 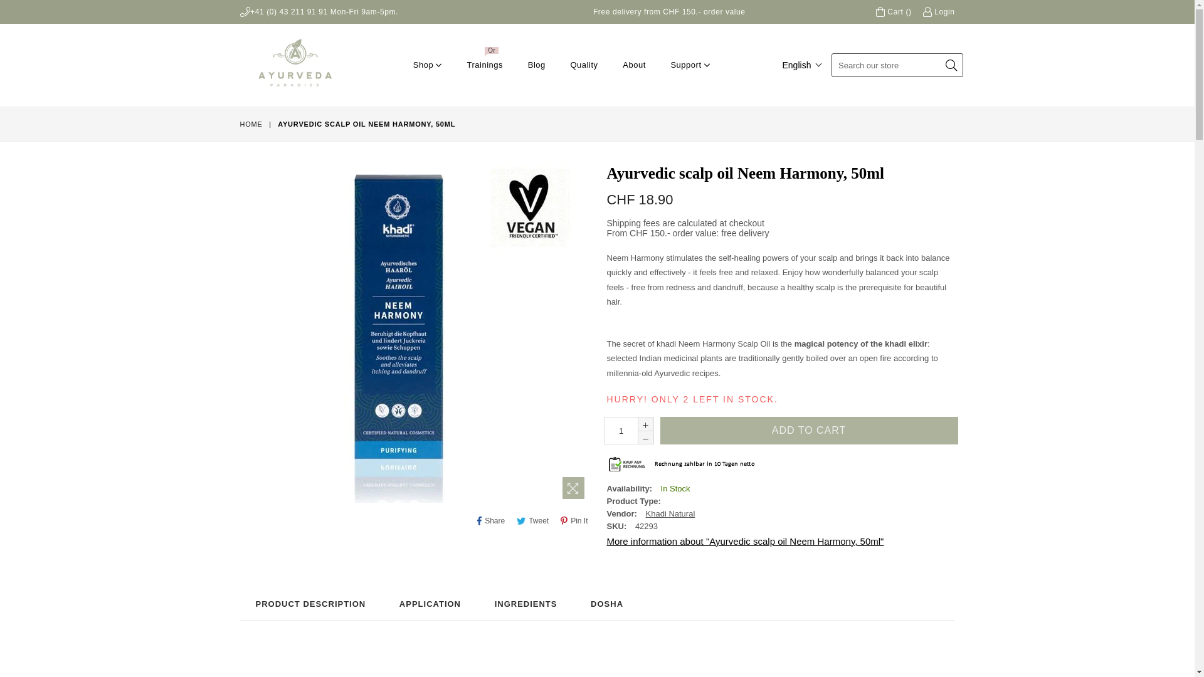 What do you see at coordinates (533, 522) in the screenshot?
I see `Tweet
Tweet On Twitter` at bounding box center [533, 522].